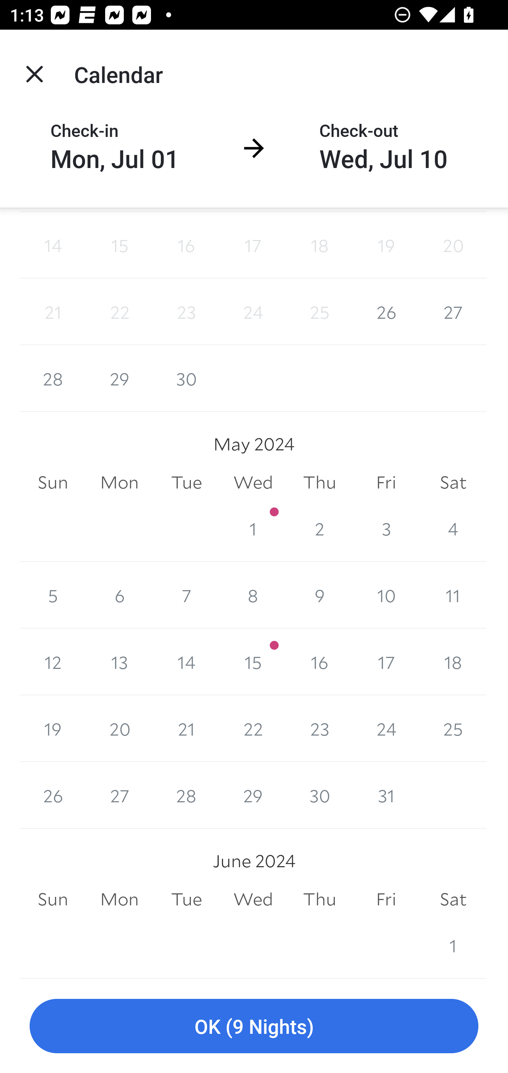 This screenshot has height=1073, width=508. I want to click on 16 16 April 2024, so click(186, 245).